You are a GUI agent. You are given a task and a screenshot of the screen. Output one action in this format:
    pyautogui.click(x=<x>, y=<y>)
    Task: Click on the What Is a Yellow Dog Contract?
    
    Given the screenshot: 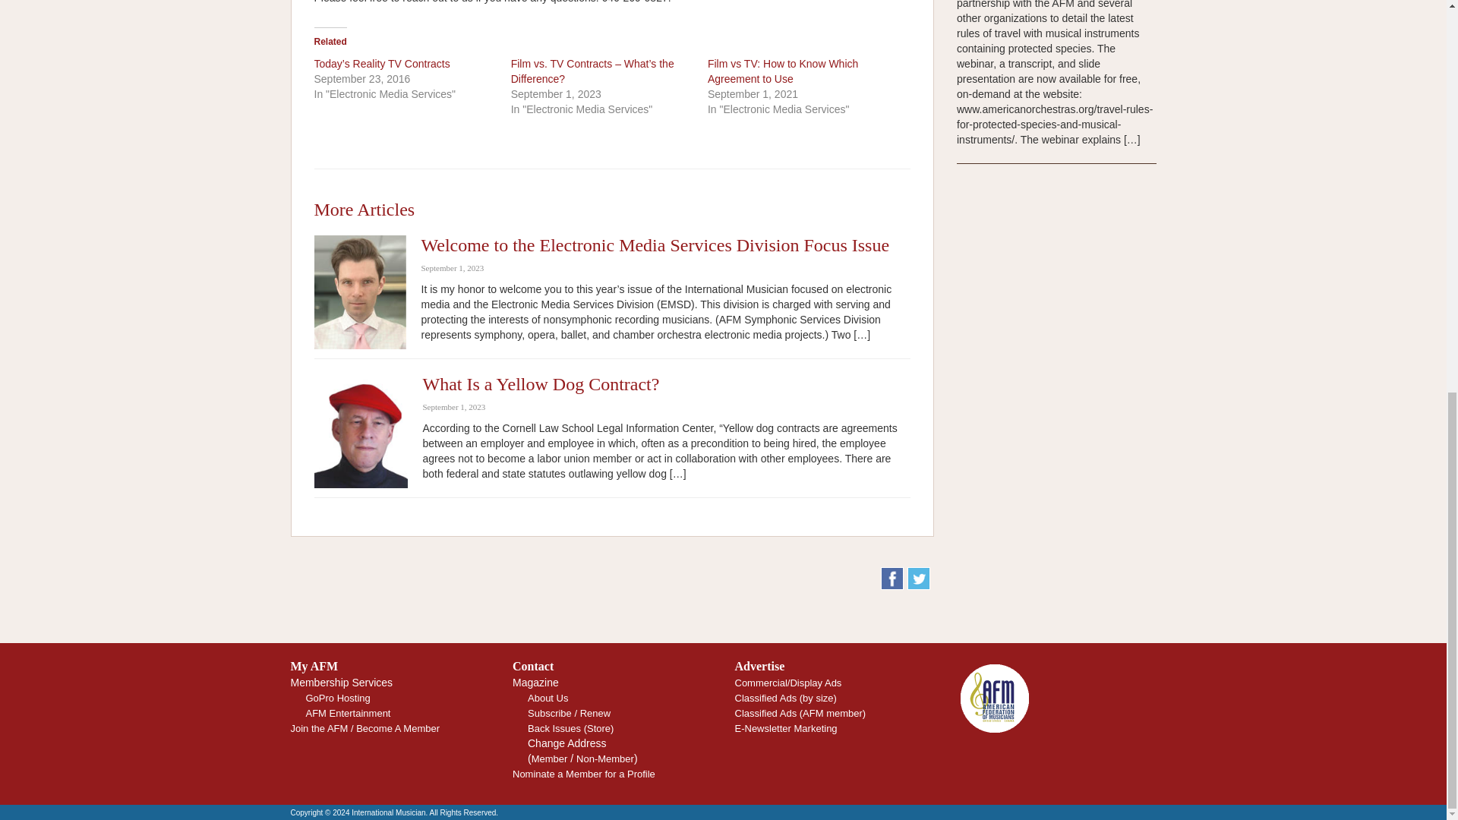 What is the action you would take?
    pyautogui.click(x=541, y=384)
    